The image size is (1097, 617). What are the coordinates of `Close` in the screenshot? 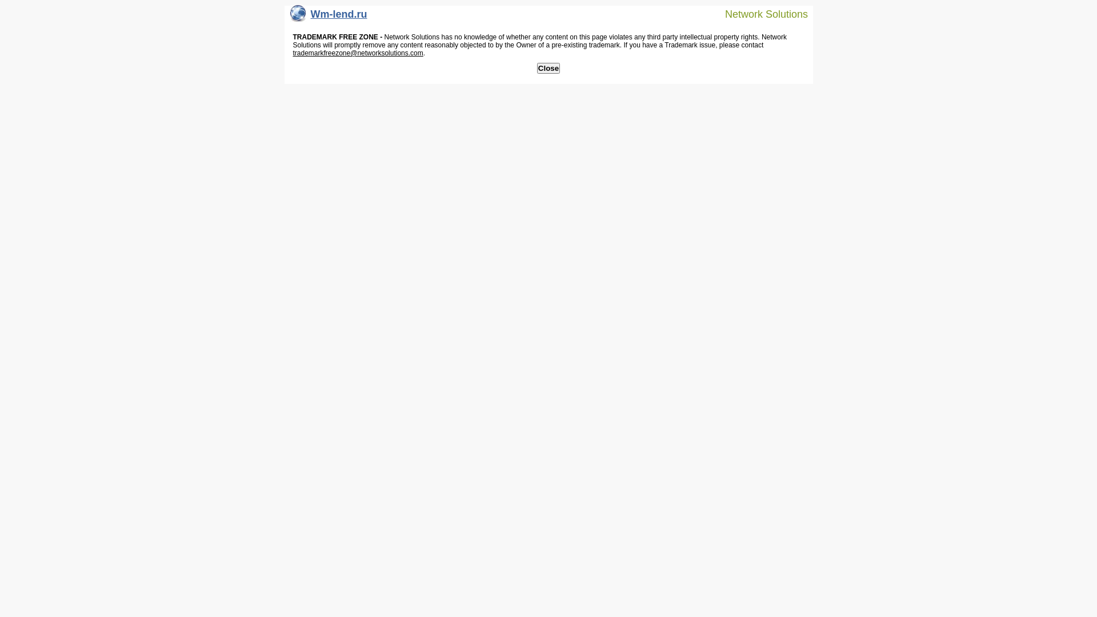 It's located at (548, 69).